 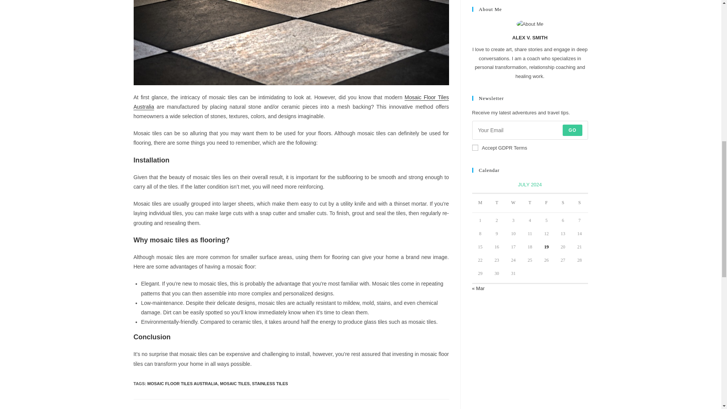 I want to click on Monday, so click(x=480, y=203).